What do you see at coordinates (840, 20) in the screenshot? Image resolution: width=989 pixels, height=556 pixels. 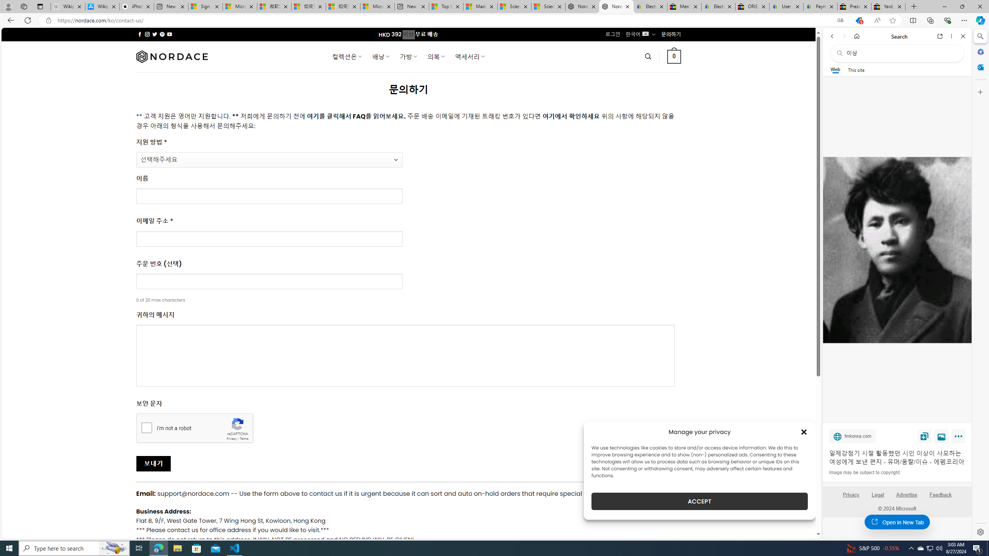 I see `Show translate options` at bounding box center [840, 20].